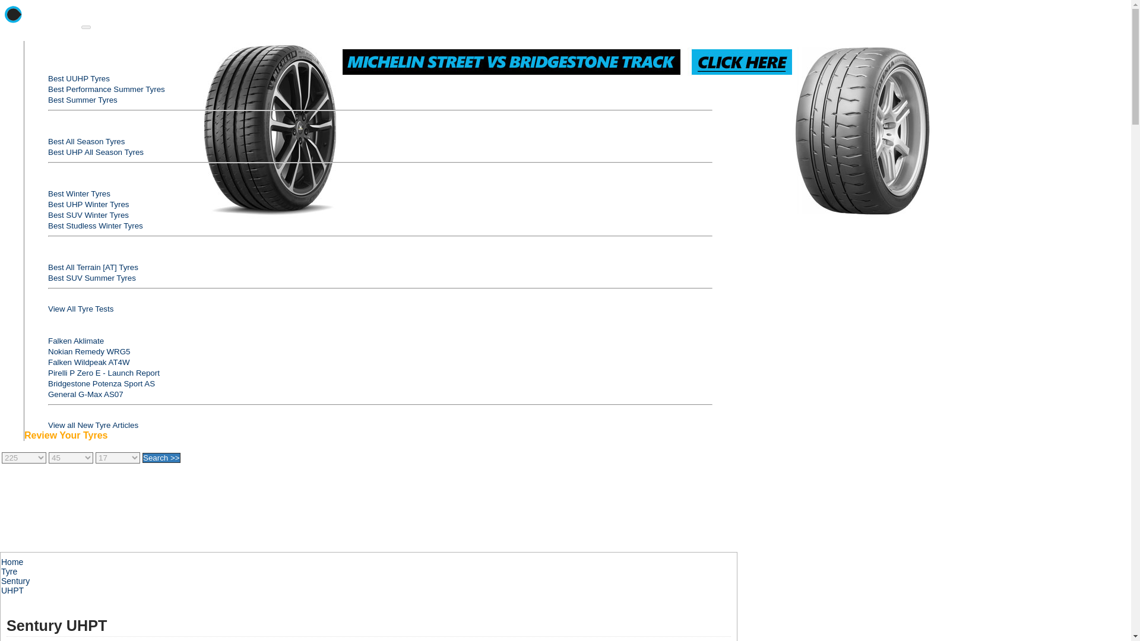 This screenshot has width=1140, height=641. I want to click on Tyre, so click(8, 571).